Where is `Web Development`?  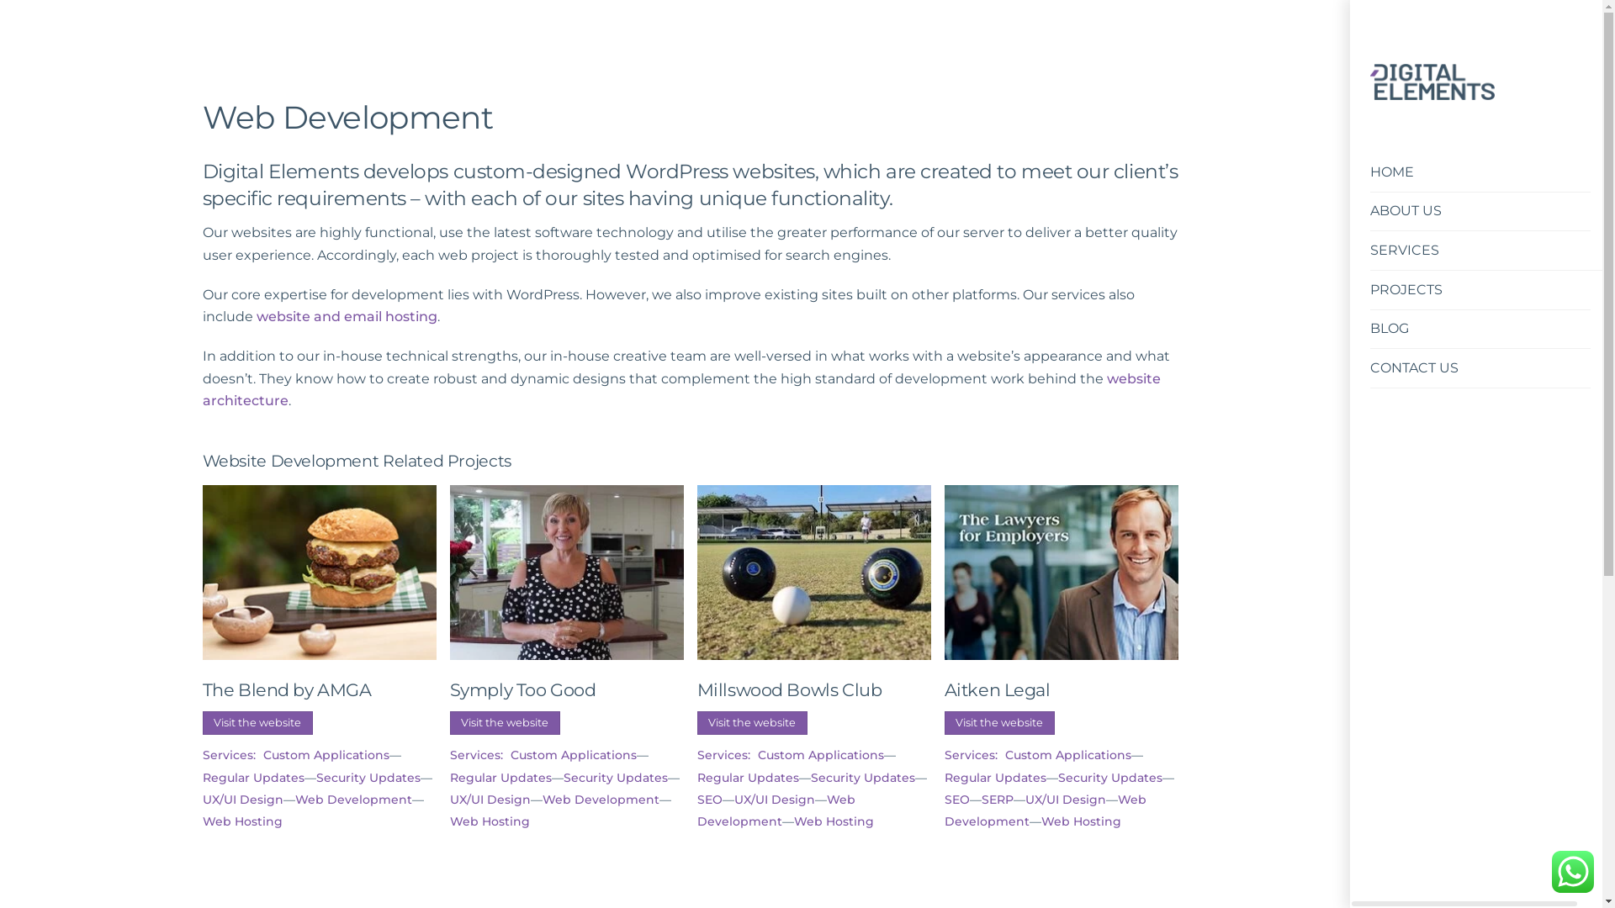
Web Development is located at coordinates (353, 800).